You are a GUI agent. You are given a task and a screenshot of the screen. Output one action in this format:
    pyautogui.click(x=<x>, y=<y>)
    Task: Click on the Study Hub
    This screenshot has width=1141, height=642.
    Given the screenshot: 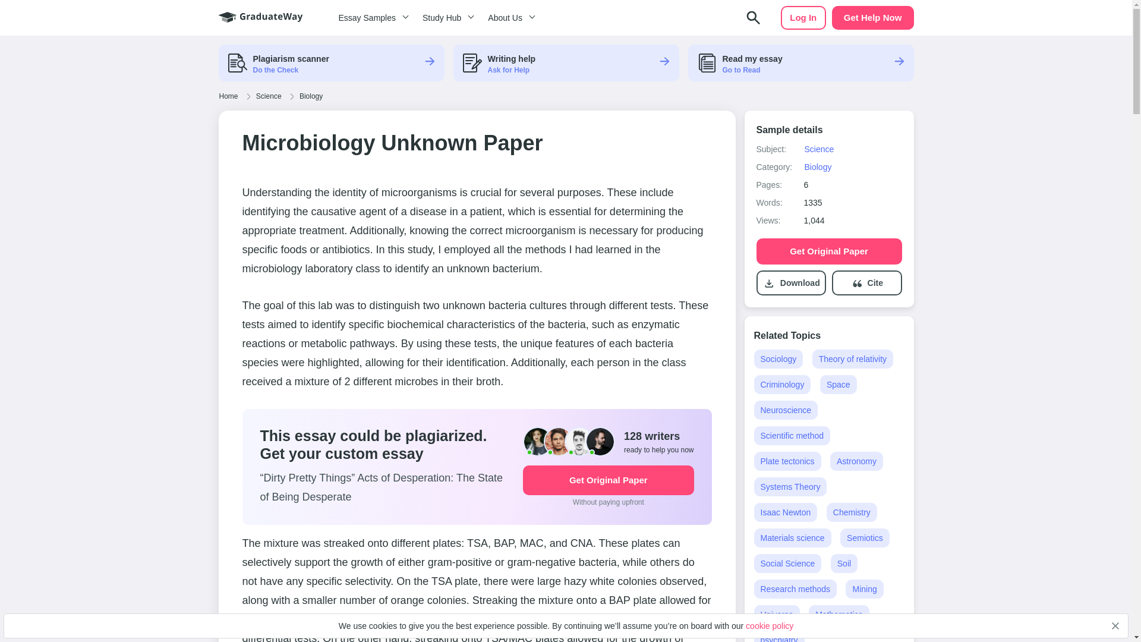 What is the action you would take?
    pyautogui.click(x=446, y=18)
    